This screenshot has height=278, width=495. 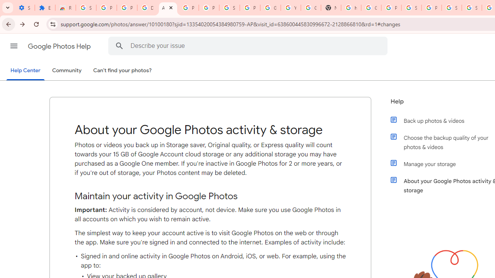 What do you see at coordinates (331, 8) in the screenshot?
I see `New Tab` at bounding box center [331, 8].